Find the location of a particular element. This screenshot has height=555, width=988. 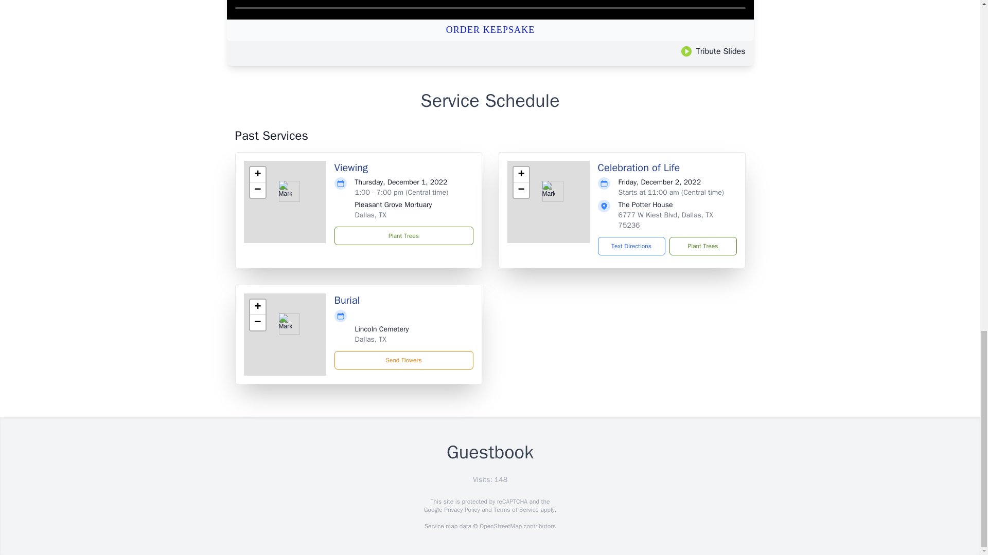

Dallas, TX is located at coordinates (370, 339).